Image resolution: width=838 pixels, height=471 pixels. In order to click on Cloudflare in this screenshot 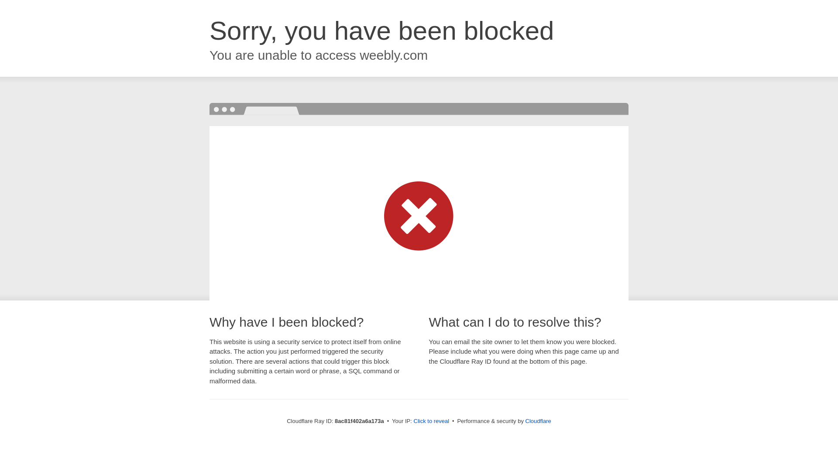, I will do `click(538, 421)`.